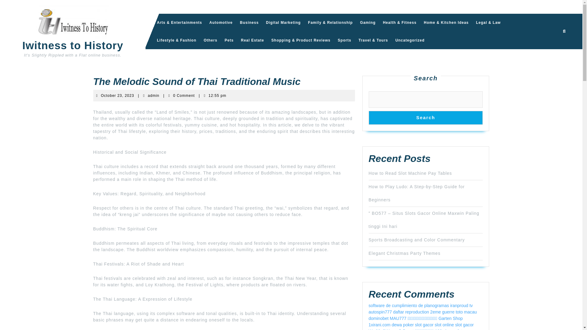 The image size is (587, 330). What do you see at coordinates (249, 23) in the screenshot?
I see `Business` at bounding box center [249, 23].